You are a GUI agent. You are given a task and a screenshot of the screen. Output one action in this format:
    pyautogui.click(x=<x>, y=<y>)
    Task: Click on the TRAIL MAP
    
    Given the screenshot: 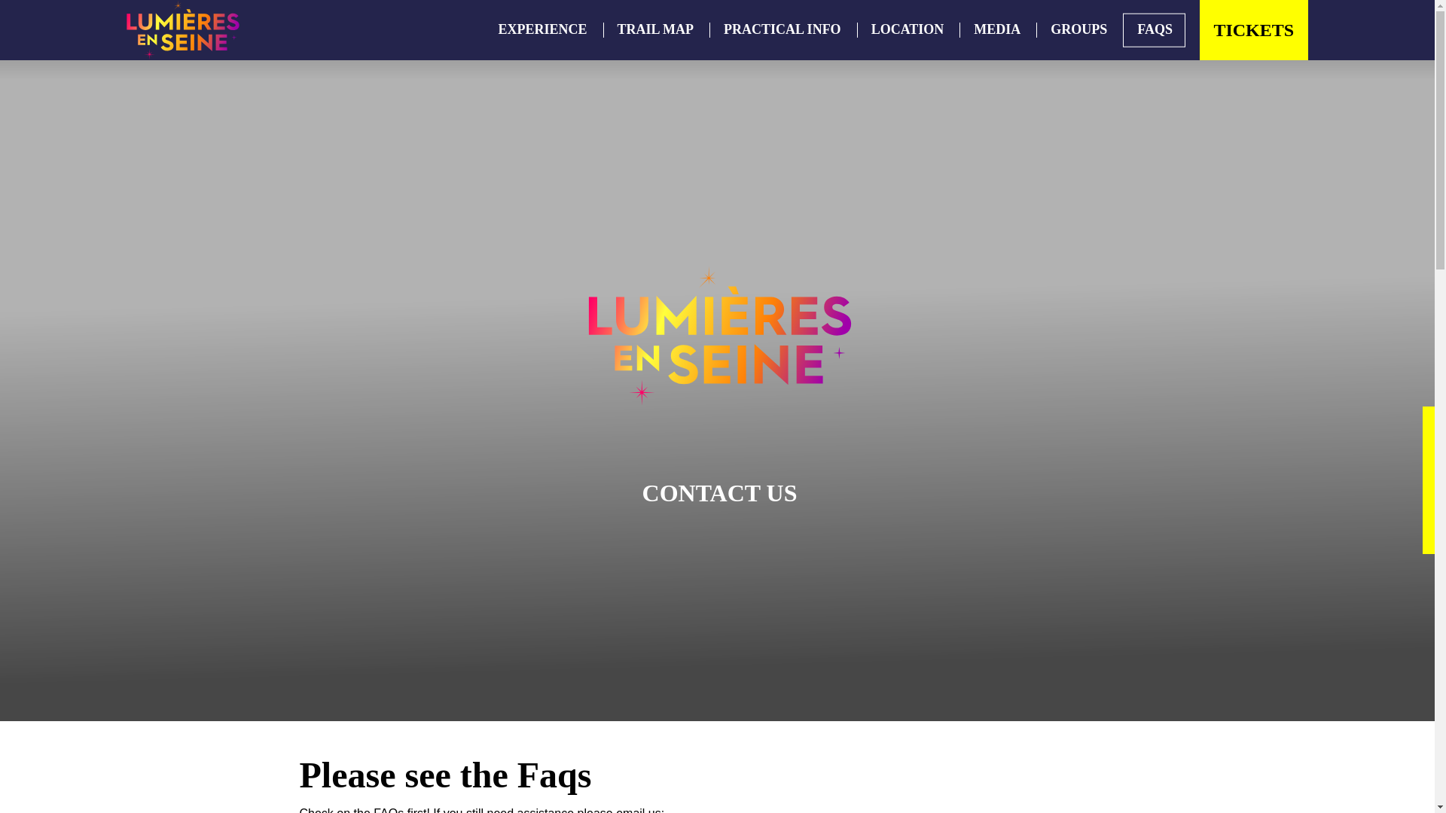 What is the action you would take?
    pyautogui.click(x=656, y=32)
    